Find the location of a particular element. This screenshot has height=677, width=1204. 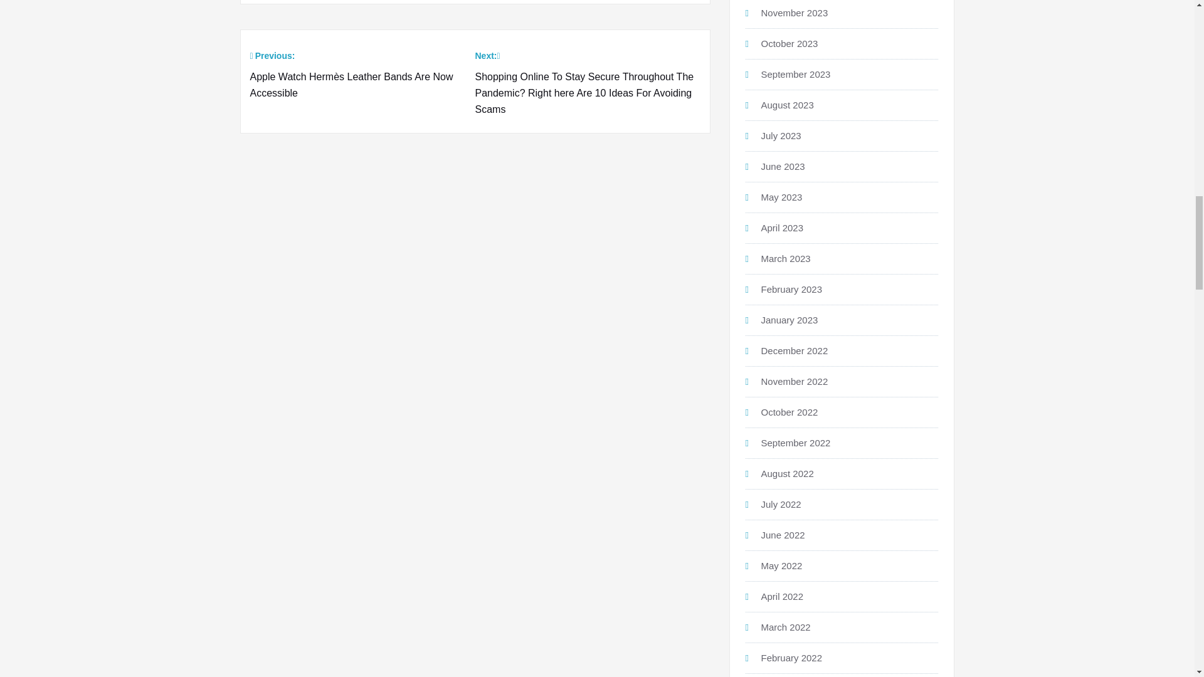

July 2023 is located at coordinates (781, 135).